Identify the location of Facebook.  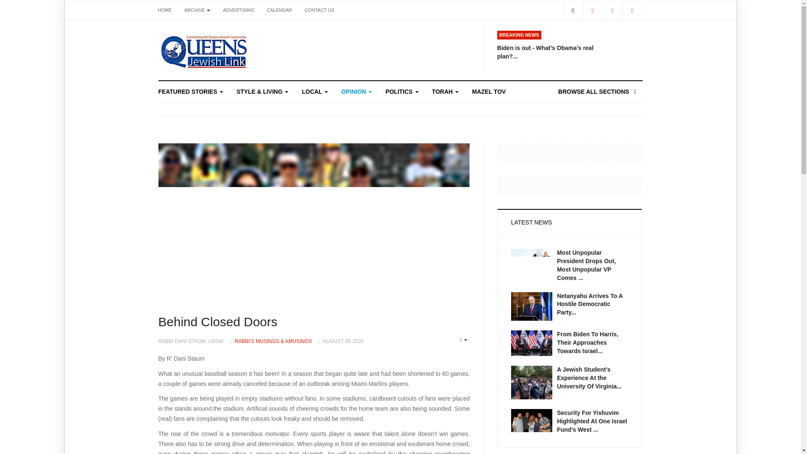
(592, 10).